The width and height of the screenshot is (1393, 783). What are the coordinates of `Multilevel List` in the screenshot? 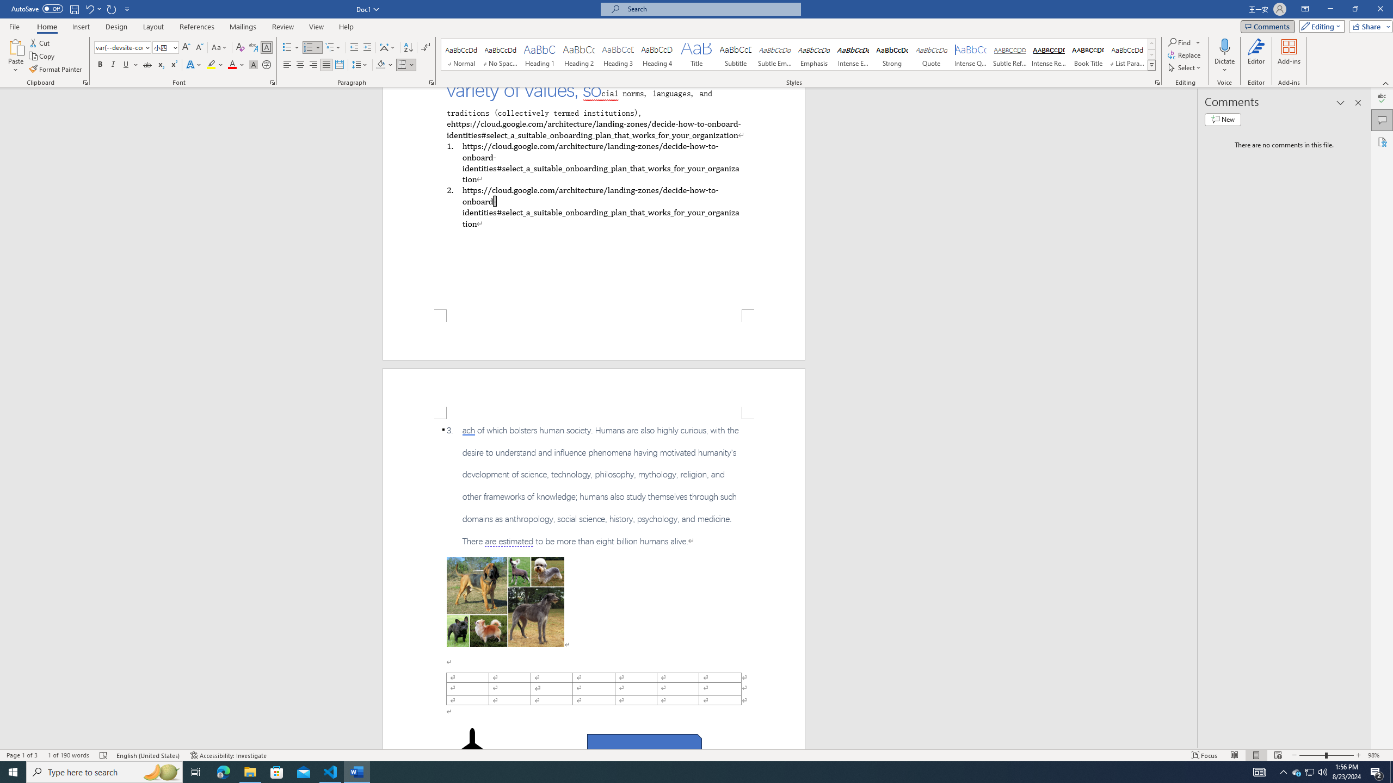 It's located at (332, 48).